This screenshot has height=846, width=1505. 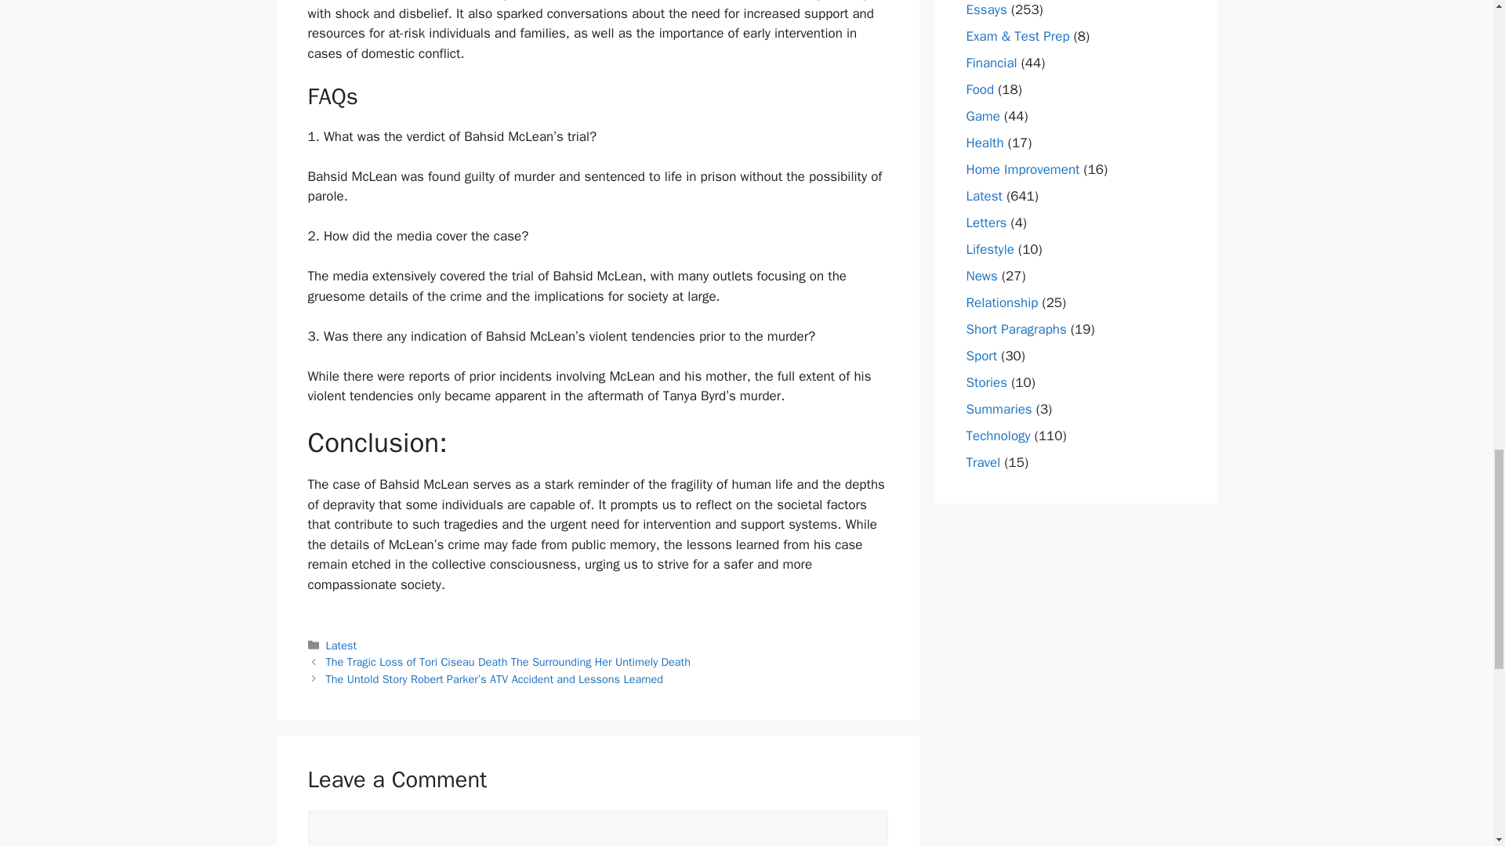 What do you see at coordinates (342, 645) in the screenshot?
I see `Latest` at bounding box center [342, 645].